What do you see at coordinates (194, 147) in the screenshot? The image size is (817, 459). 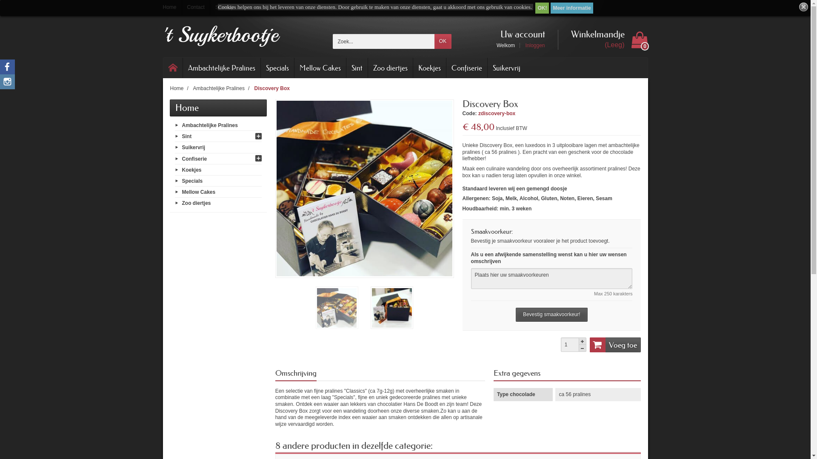 I see `Suikervrij` at bounding box center [194, 147].